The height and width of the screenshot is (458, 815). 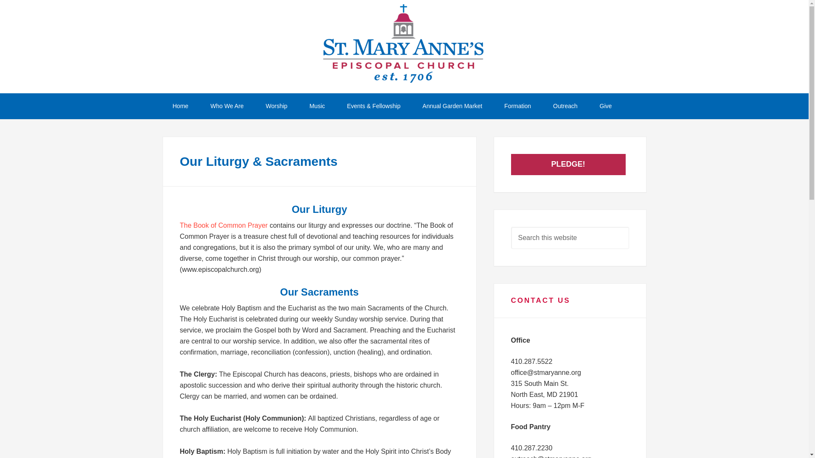 I want to click on Home, so click(x=180, y=106).